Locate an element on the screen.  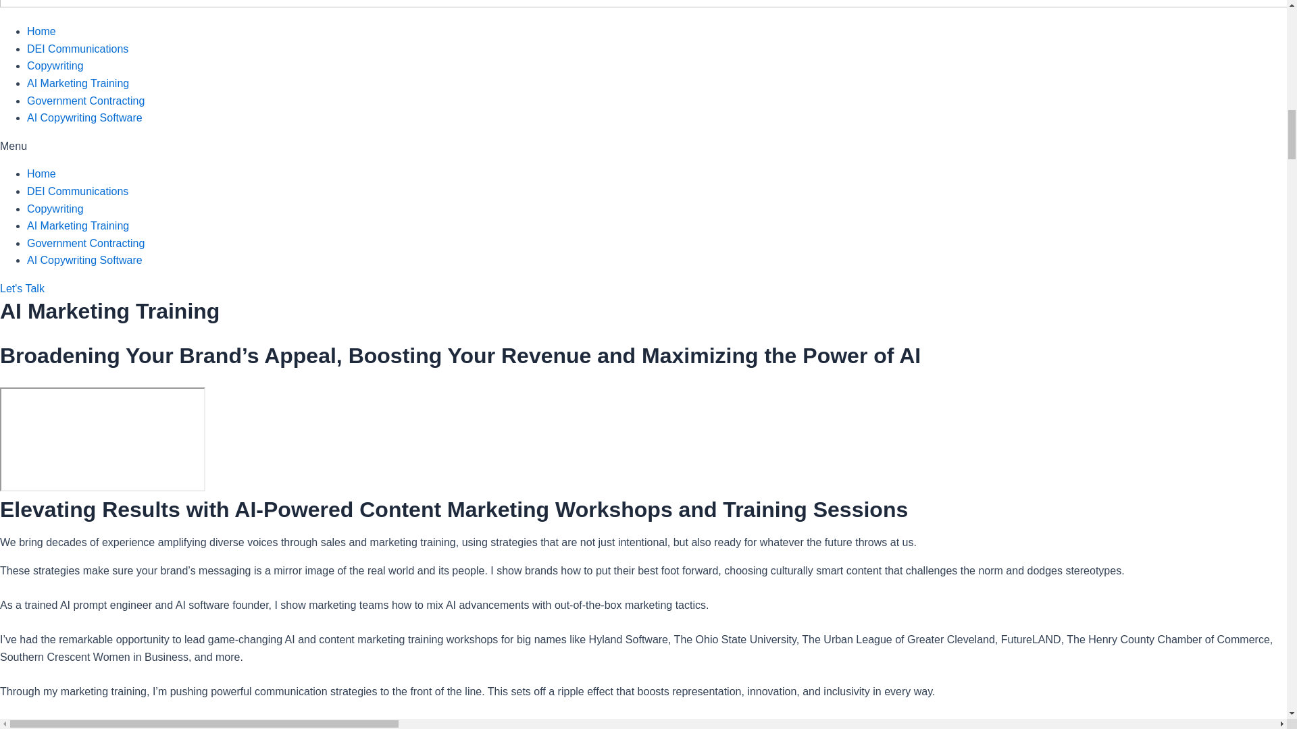
AI Copywriting Software is located at coordinates (85, 117).